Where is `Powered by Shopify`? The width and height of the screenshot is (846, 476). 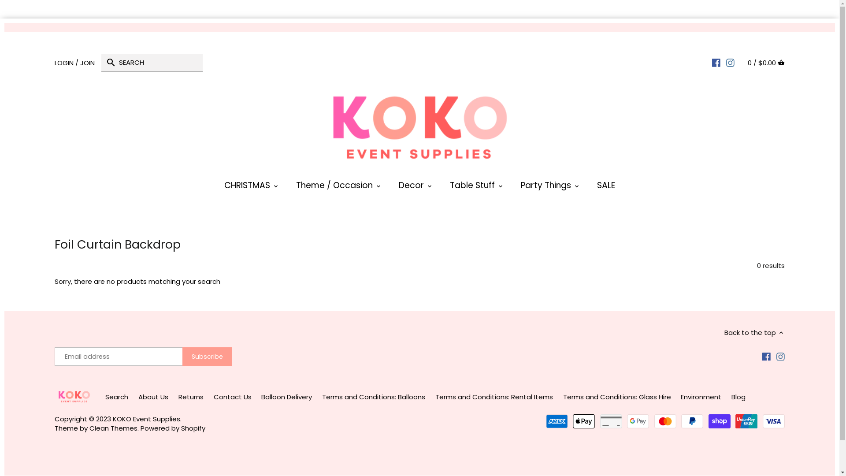
Powered by Shopify is located at coordinates (173, 428).